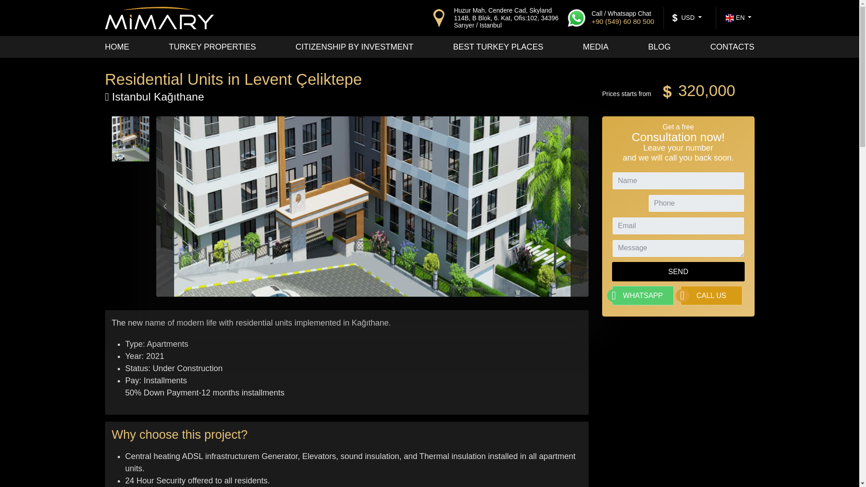 The height and width of the screenshot is (487, 866). Describe the element at coordinates (643, 295) in the screenshot. I see `WHATSAPP` at that location.